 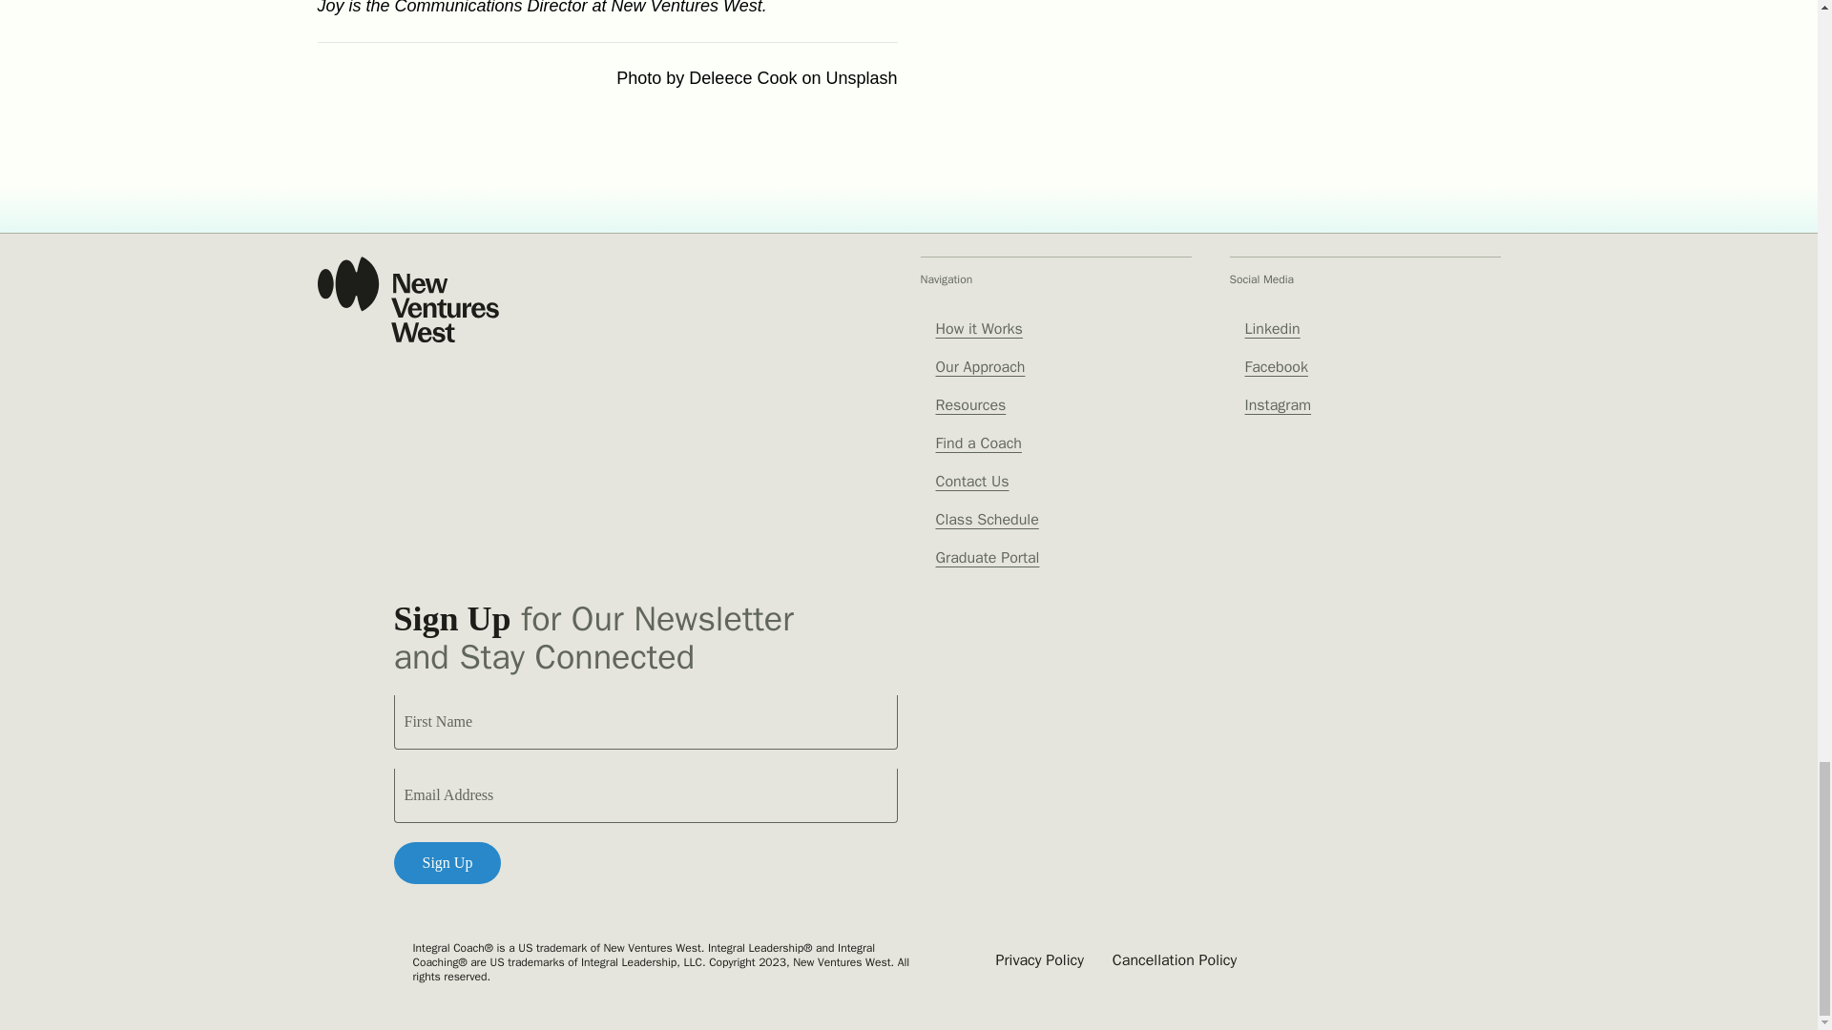 What do you see at coordinates (861, 78) in the screenshot?
I see `Unsplash` at bounding box center [861, 78].